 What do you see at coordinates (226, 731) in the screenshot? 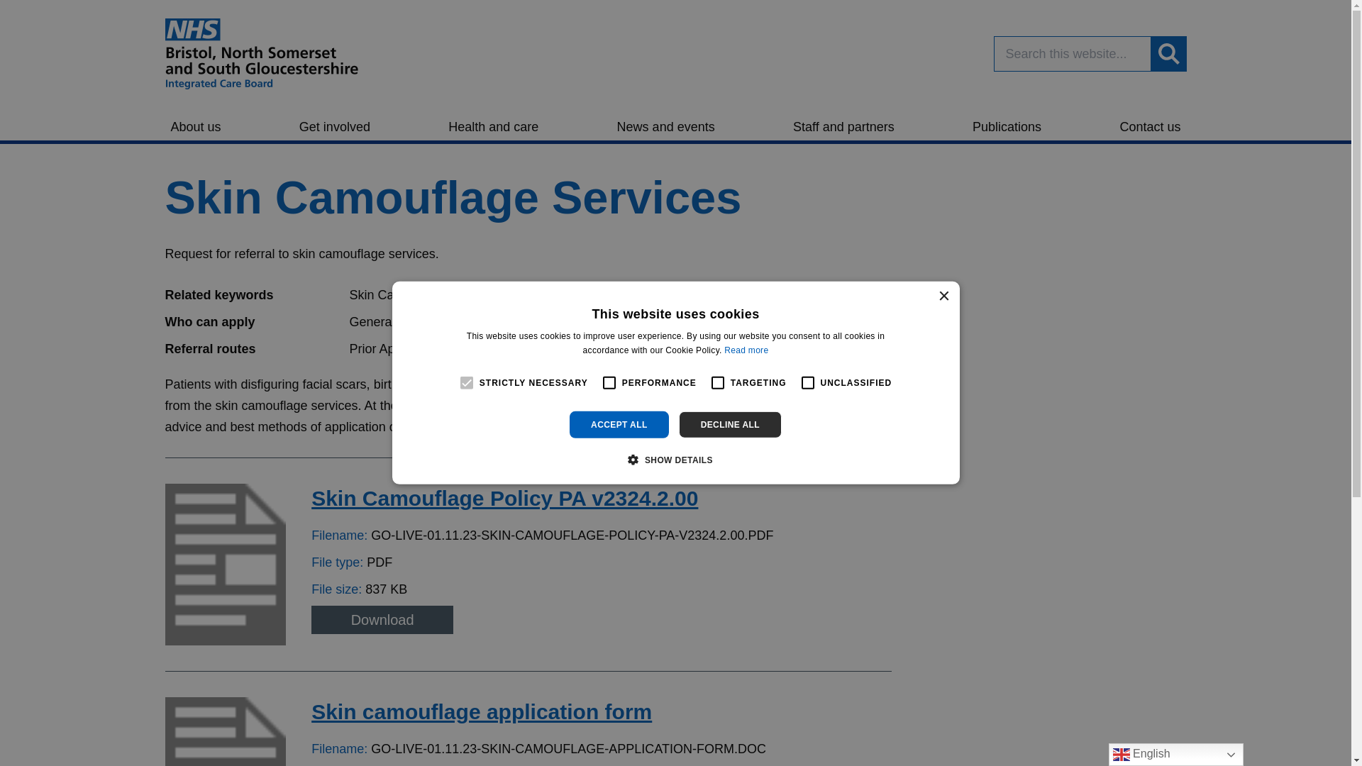
I see `msword File` at bounding box center [226, 731].